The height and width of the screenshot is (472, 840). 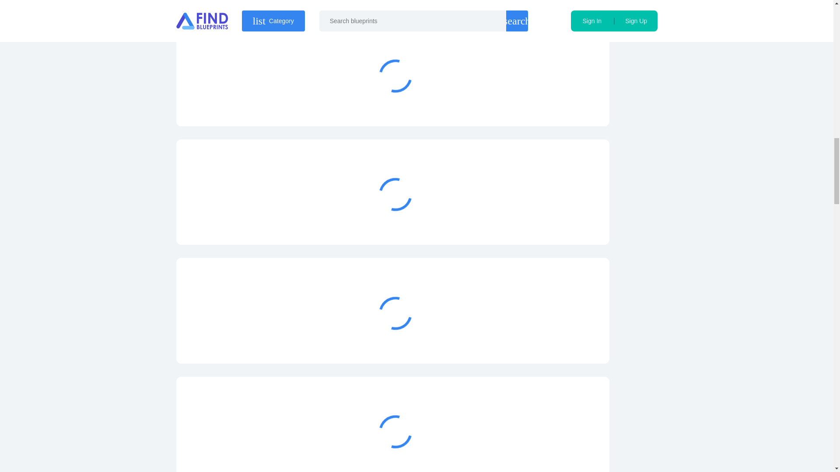 I want to click on More, so click(x=556, y=461).